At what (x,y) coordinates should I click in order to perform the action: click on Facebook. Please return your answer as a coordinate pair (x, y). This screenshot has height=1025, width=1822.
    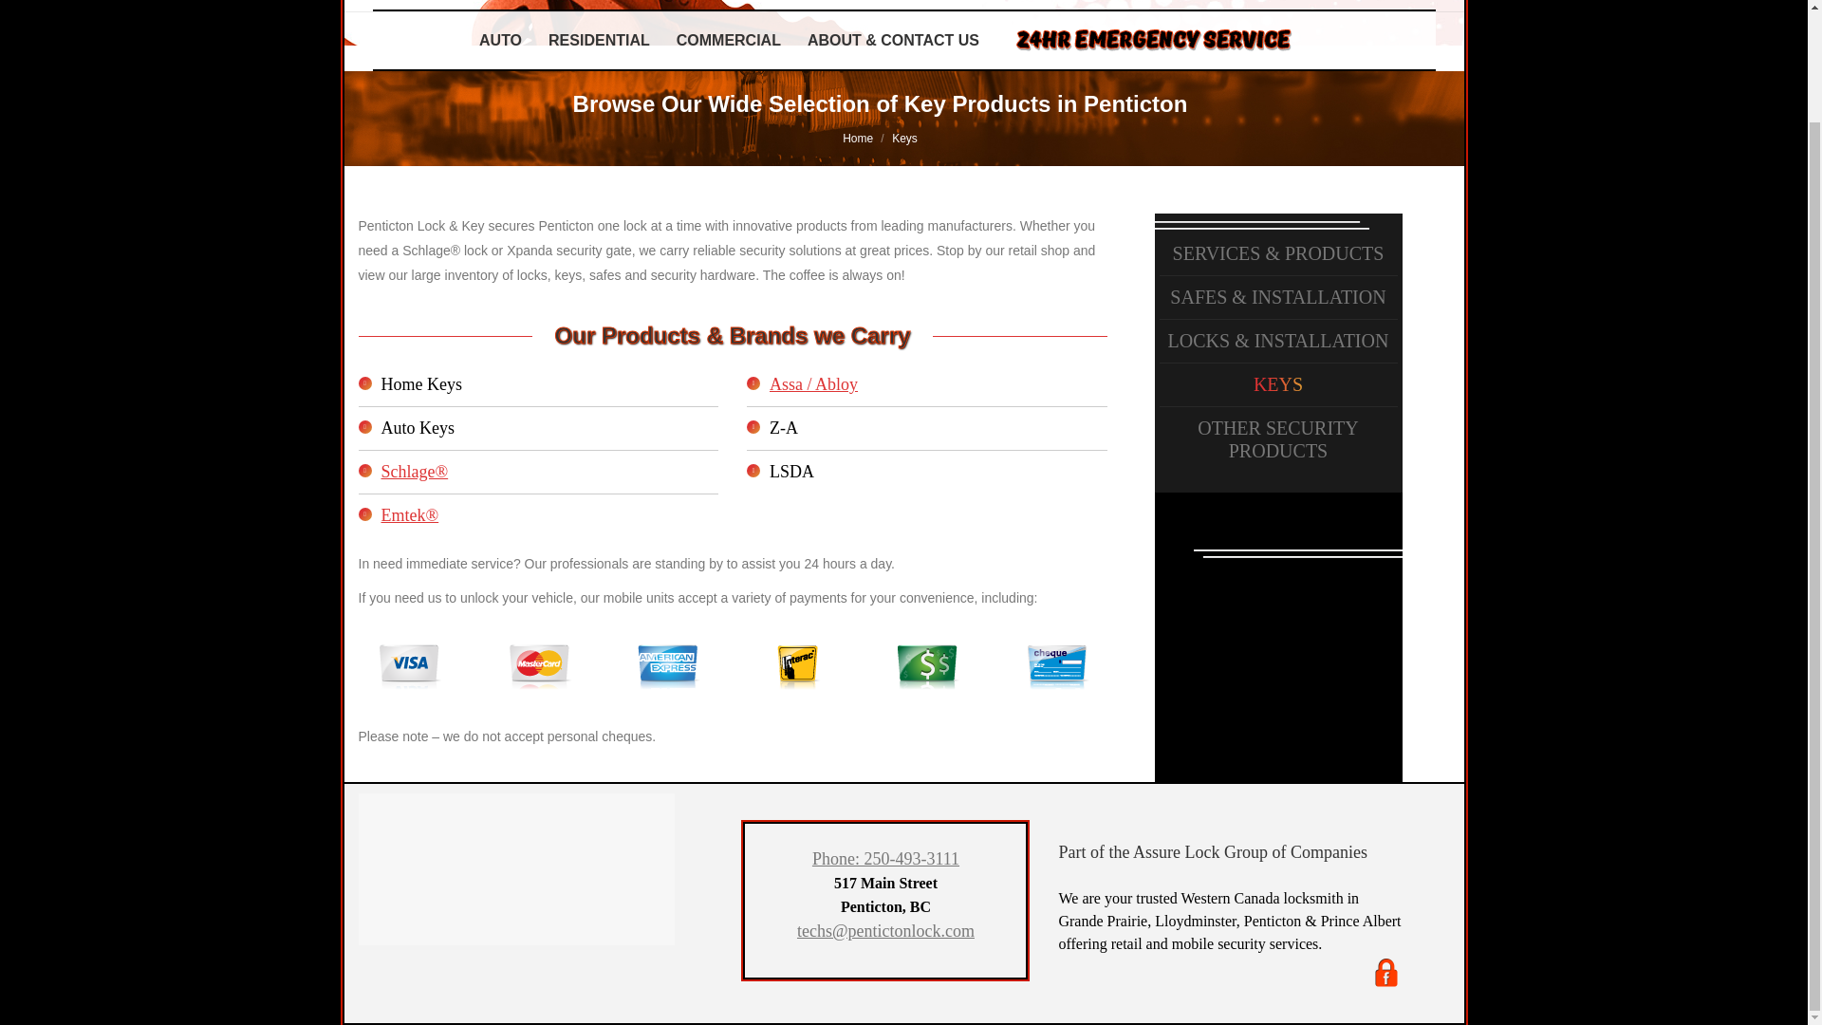
    Looking at the image, I should click on (1385, 983).